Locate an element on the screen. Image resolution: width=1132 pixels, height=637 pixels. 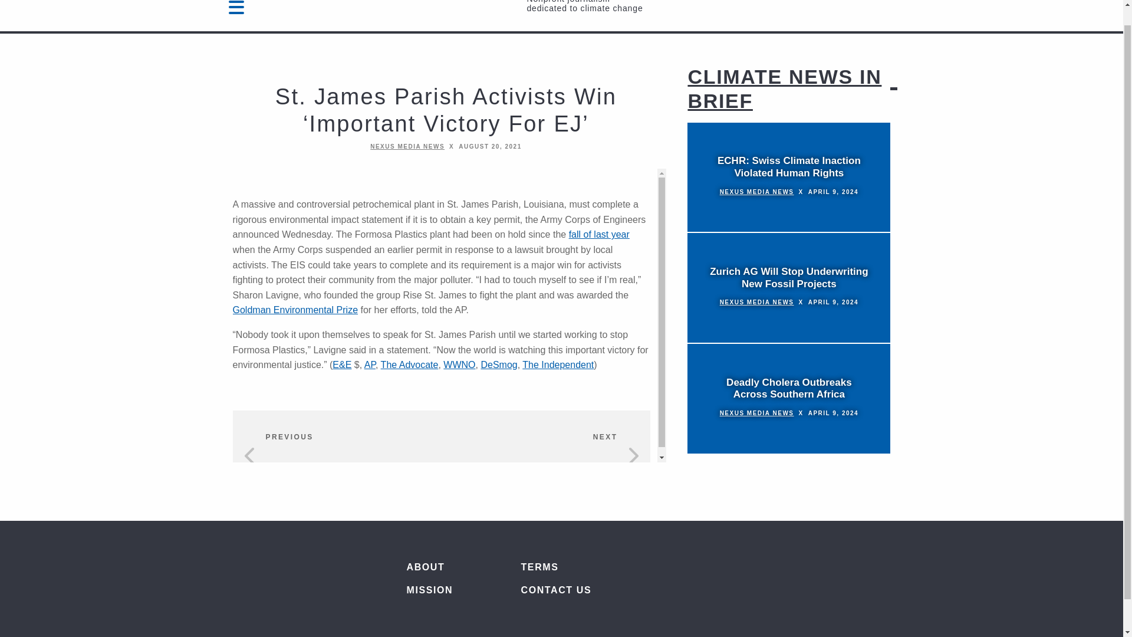
fall of last year is located at coordinates (599, 234).